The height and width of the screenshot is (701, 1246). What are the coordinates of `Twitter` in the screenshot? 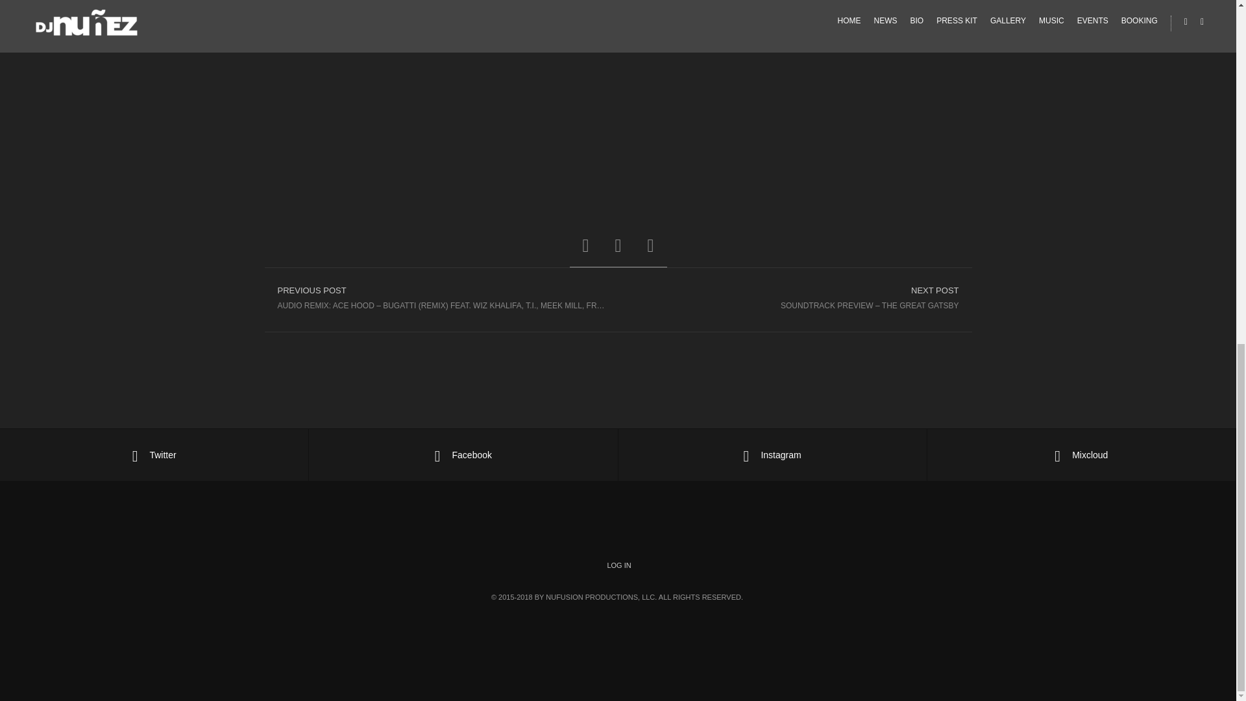 It's located at (154, 454).